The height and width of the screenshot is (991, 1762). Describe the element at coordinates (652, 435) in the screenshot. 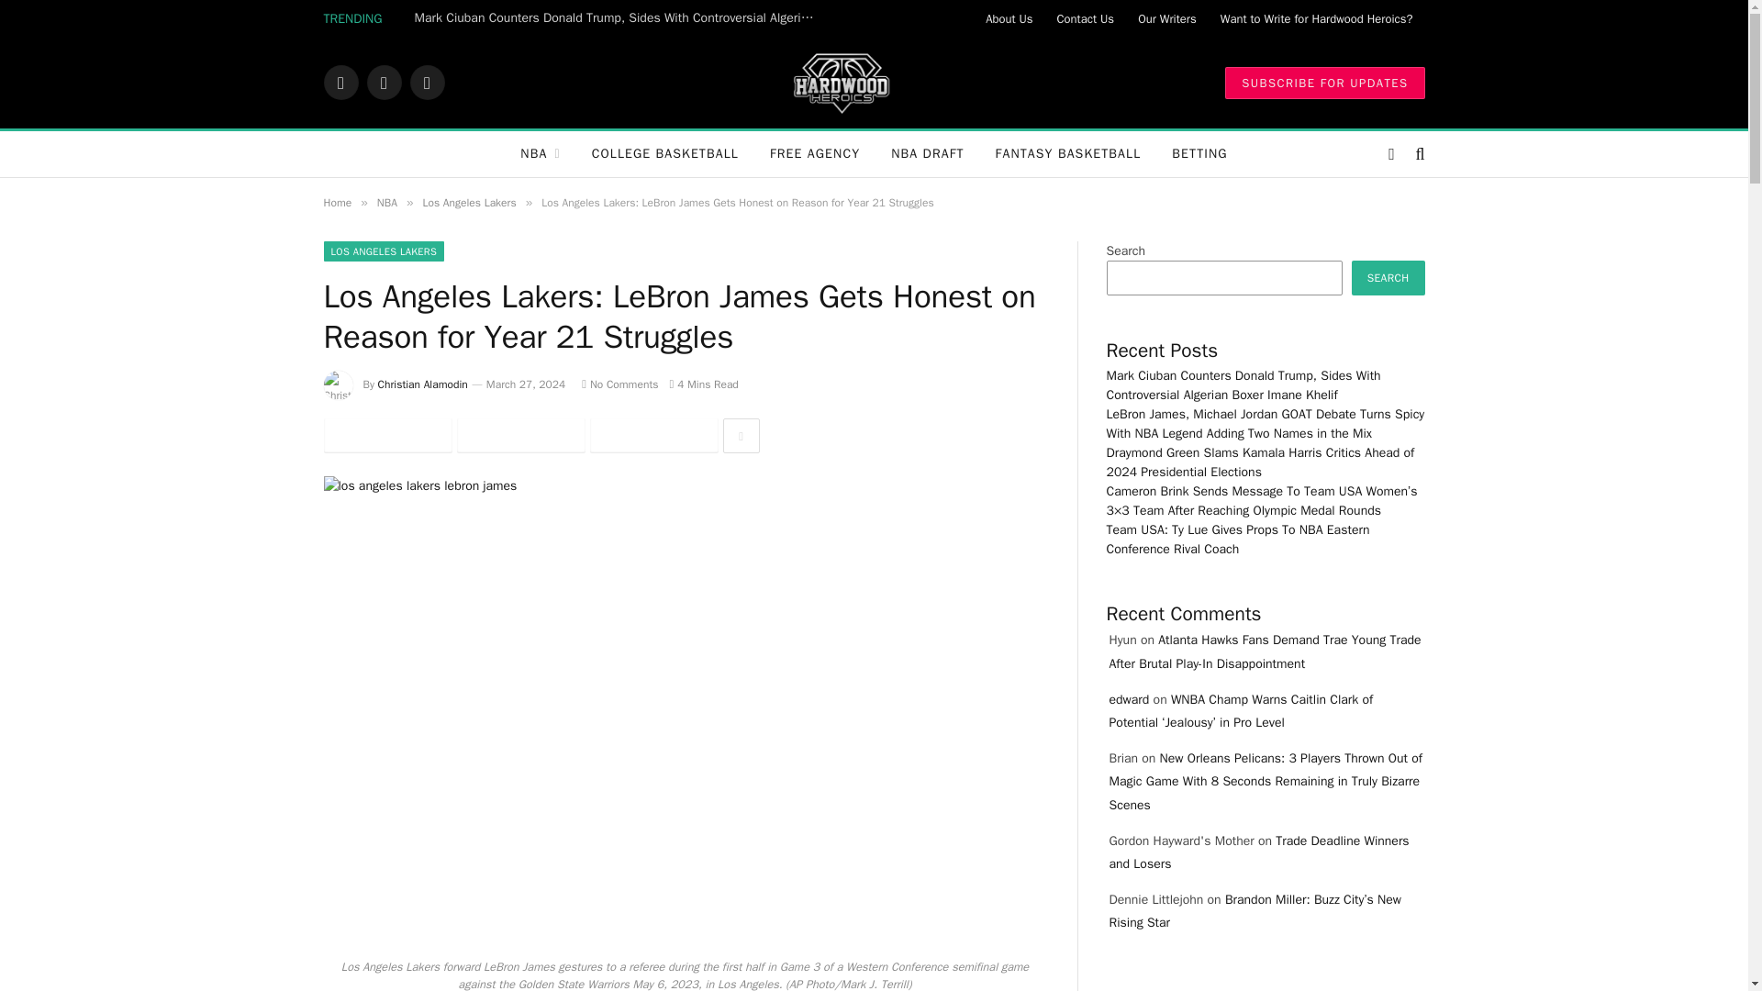

I see `Share on Pinterest` at that location.